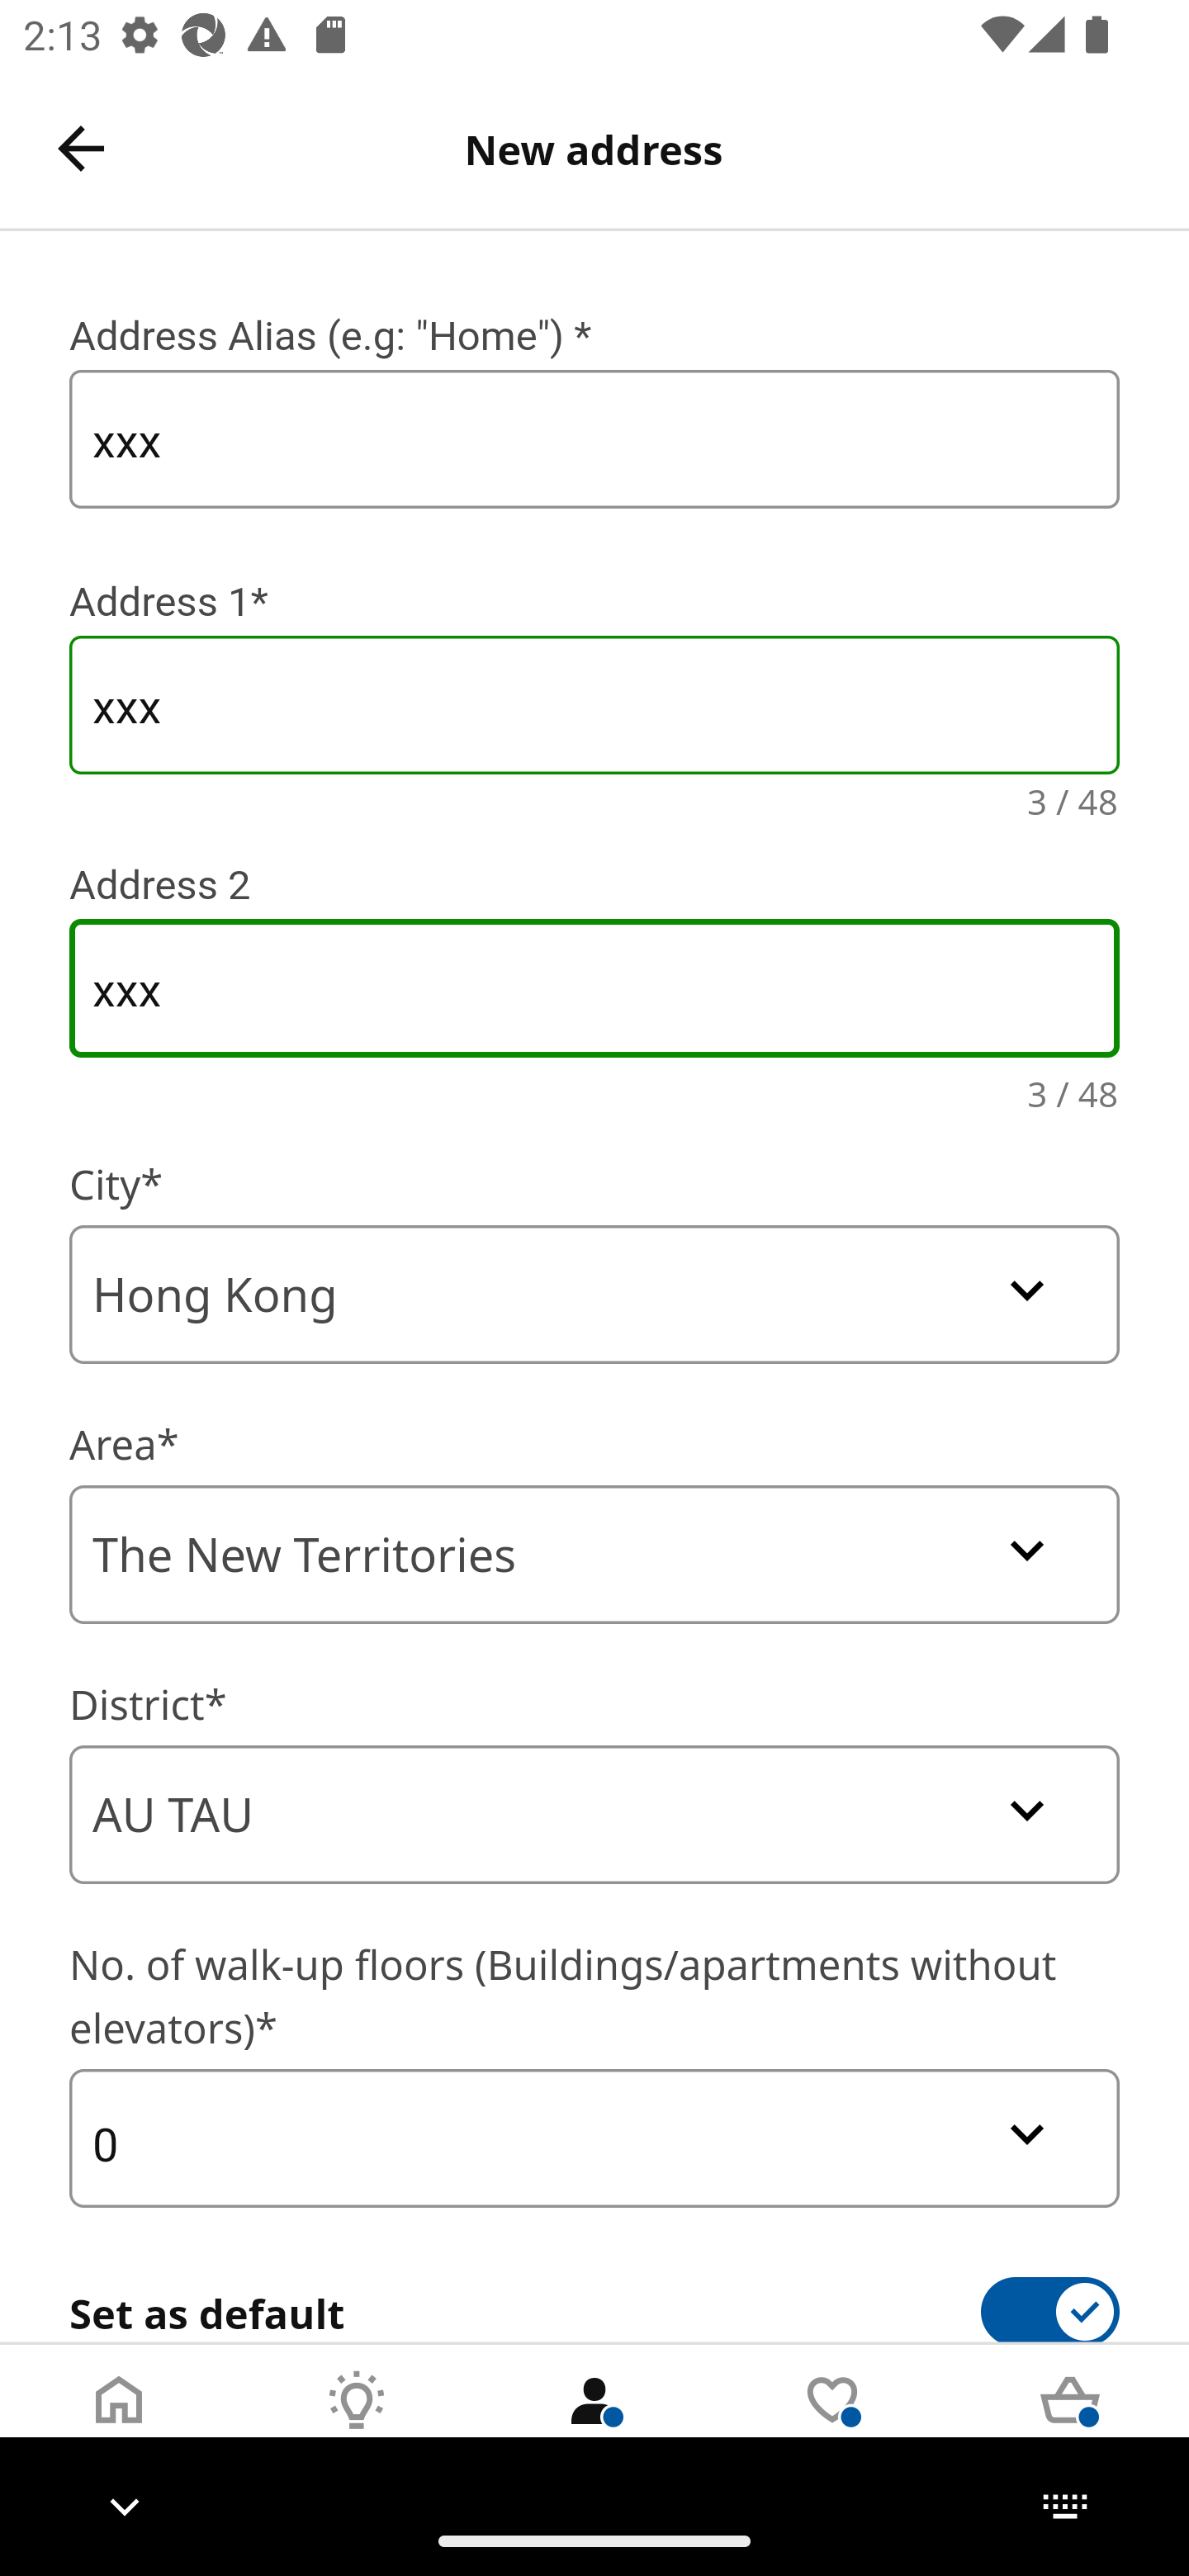 Image resolution: width=1189 pixels, height=2576 pixels. I want to click on xxx, so click(594, 439).